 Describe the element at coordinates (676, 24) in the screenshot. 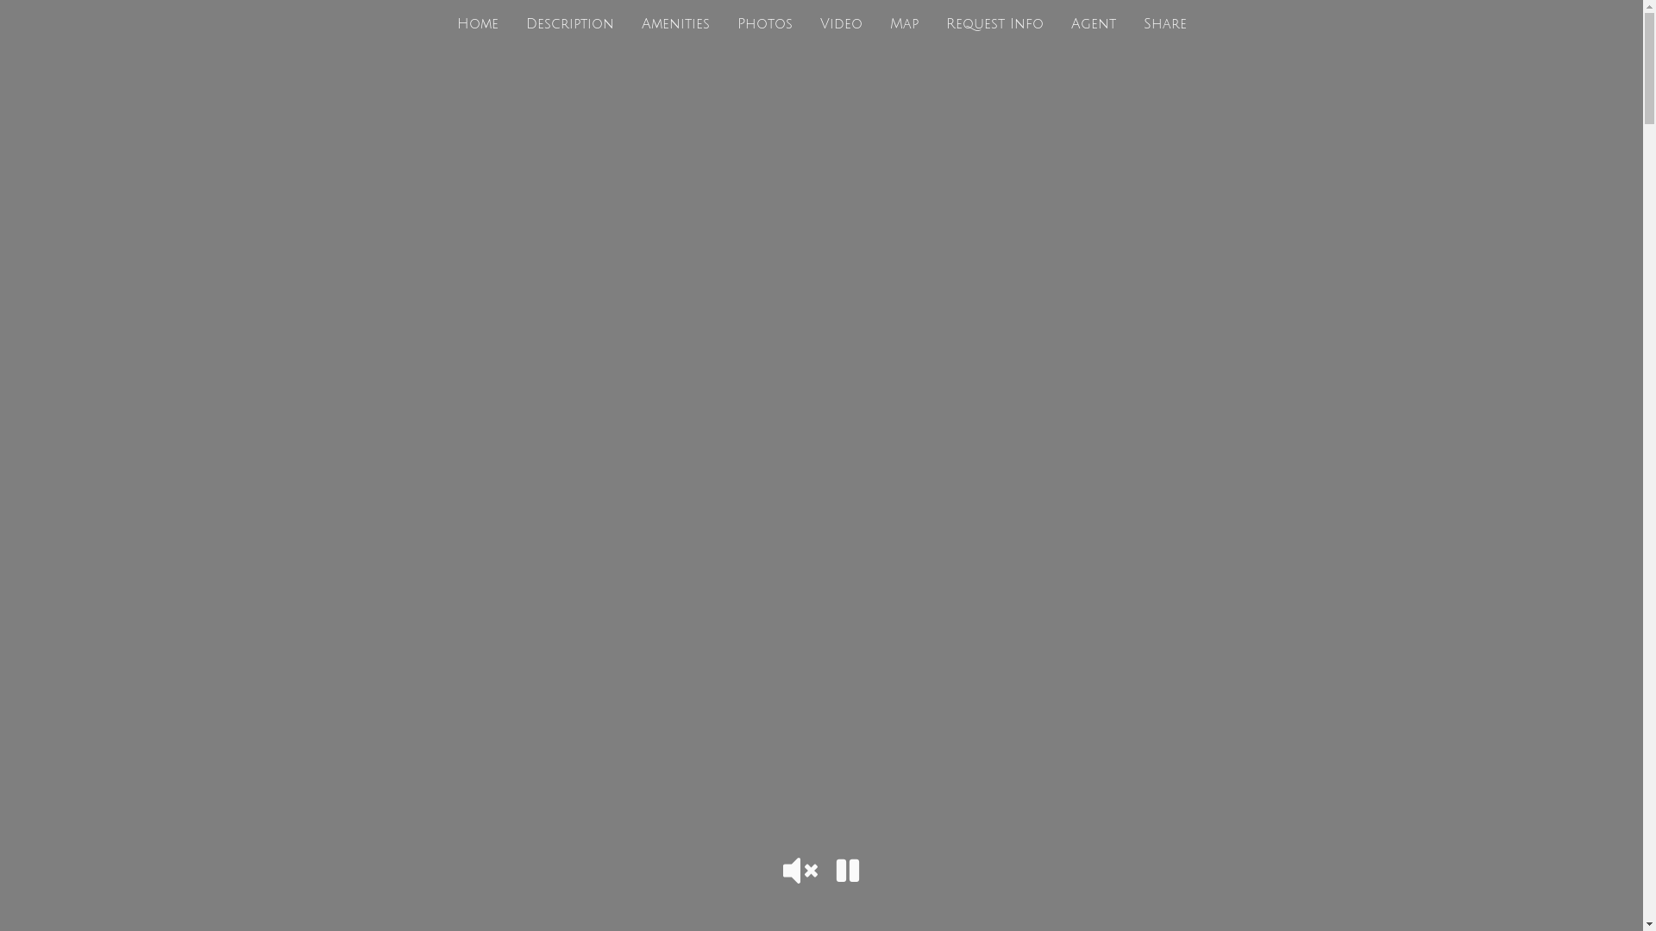

I see `Amenities` at that location.